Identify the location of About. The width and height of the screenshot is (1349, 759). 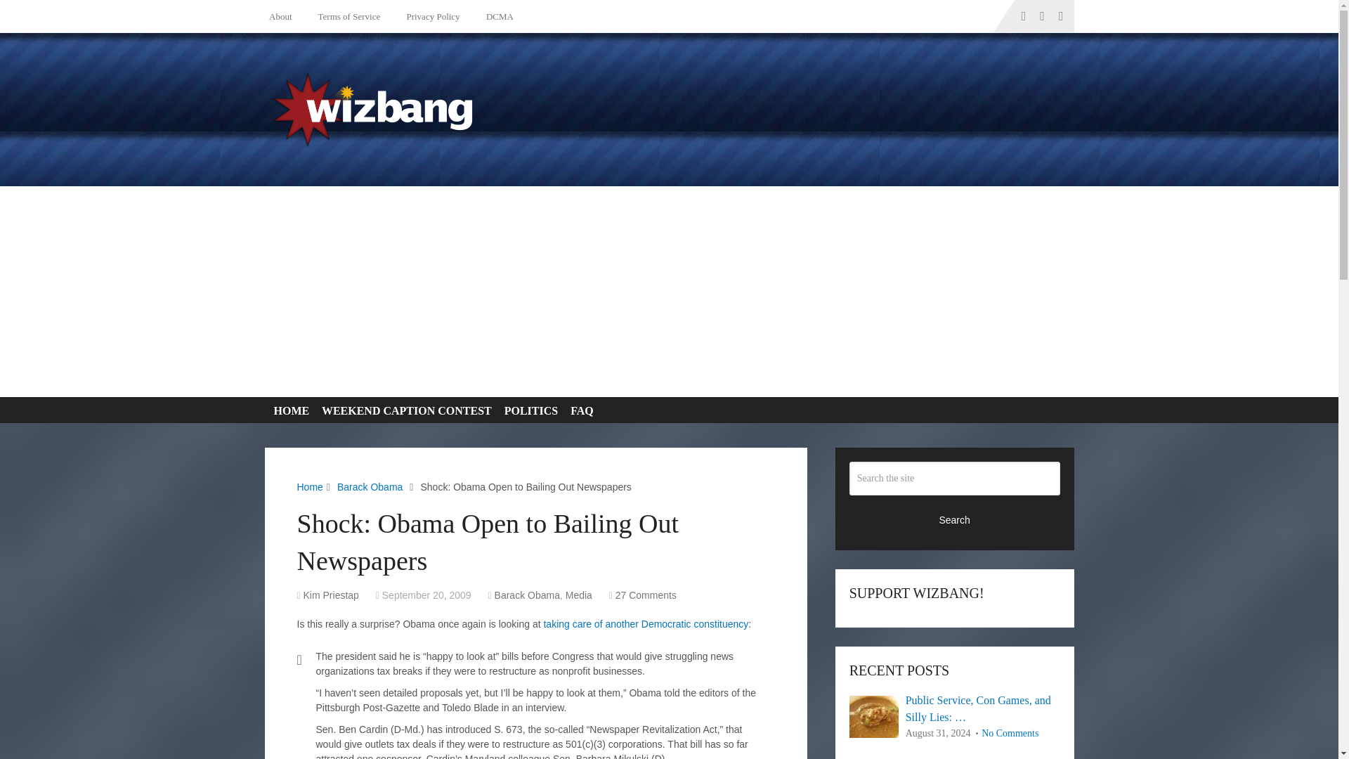
(283, 16).